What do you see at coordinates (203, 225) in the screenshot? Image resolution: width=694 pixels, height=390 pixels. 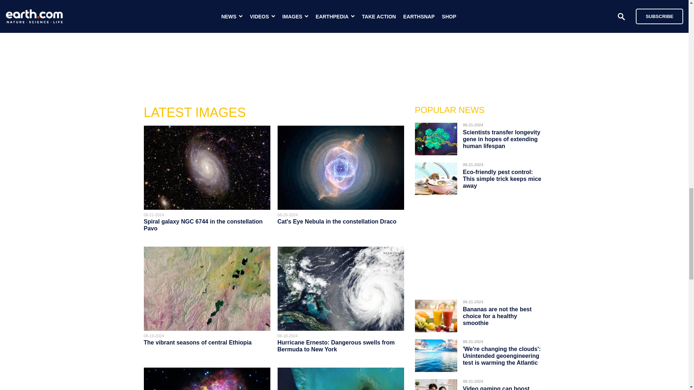 I see `Spiral galaxy NGC 6744 in the constellation Pavo` at bounding box center [203, 225].